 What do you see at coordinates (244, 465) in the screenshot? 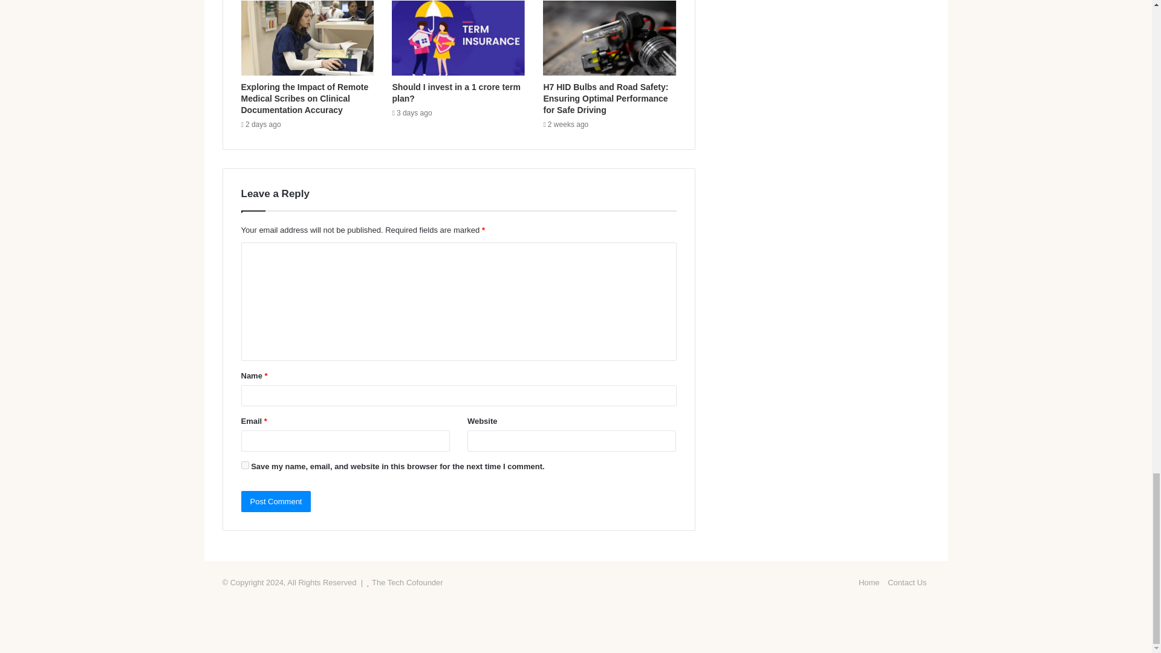
I see `yes` at bounding box center [244, 465].